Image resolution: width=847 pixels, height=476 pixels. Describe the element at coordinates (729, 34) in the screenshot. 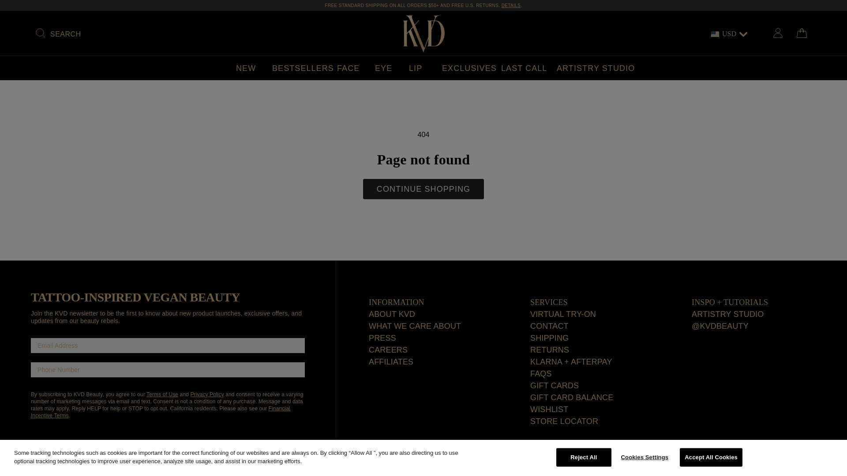

I see `USD` at that location.